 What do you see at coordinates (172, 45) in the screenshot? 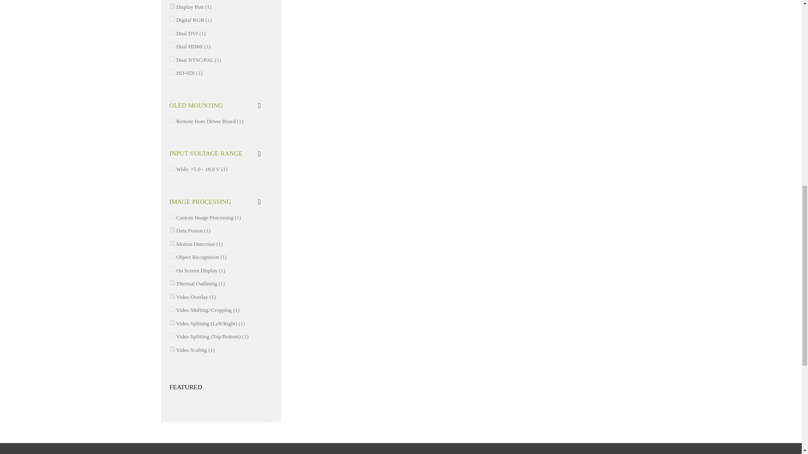
I see `on` at bounding box center [172, 45].